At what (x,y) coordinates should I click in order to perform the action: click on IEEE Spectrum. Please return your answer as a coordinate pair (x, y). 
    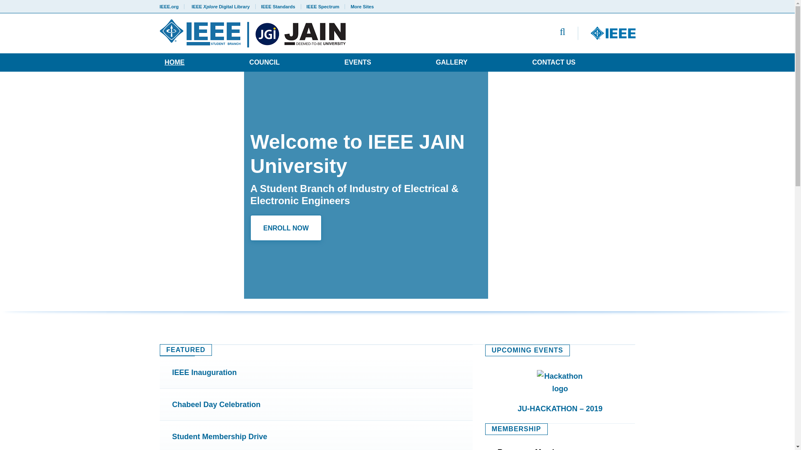
    Looking at the image, I should click on (323, 6).